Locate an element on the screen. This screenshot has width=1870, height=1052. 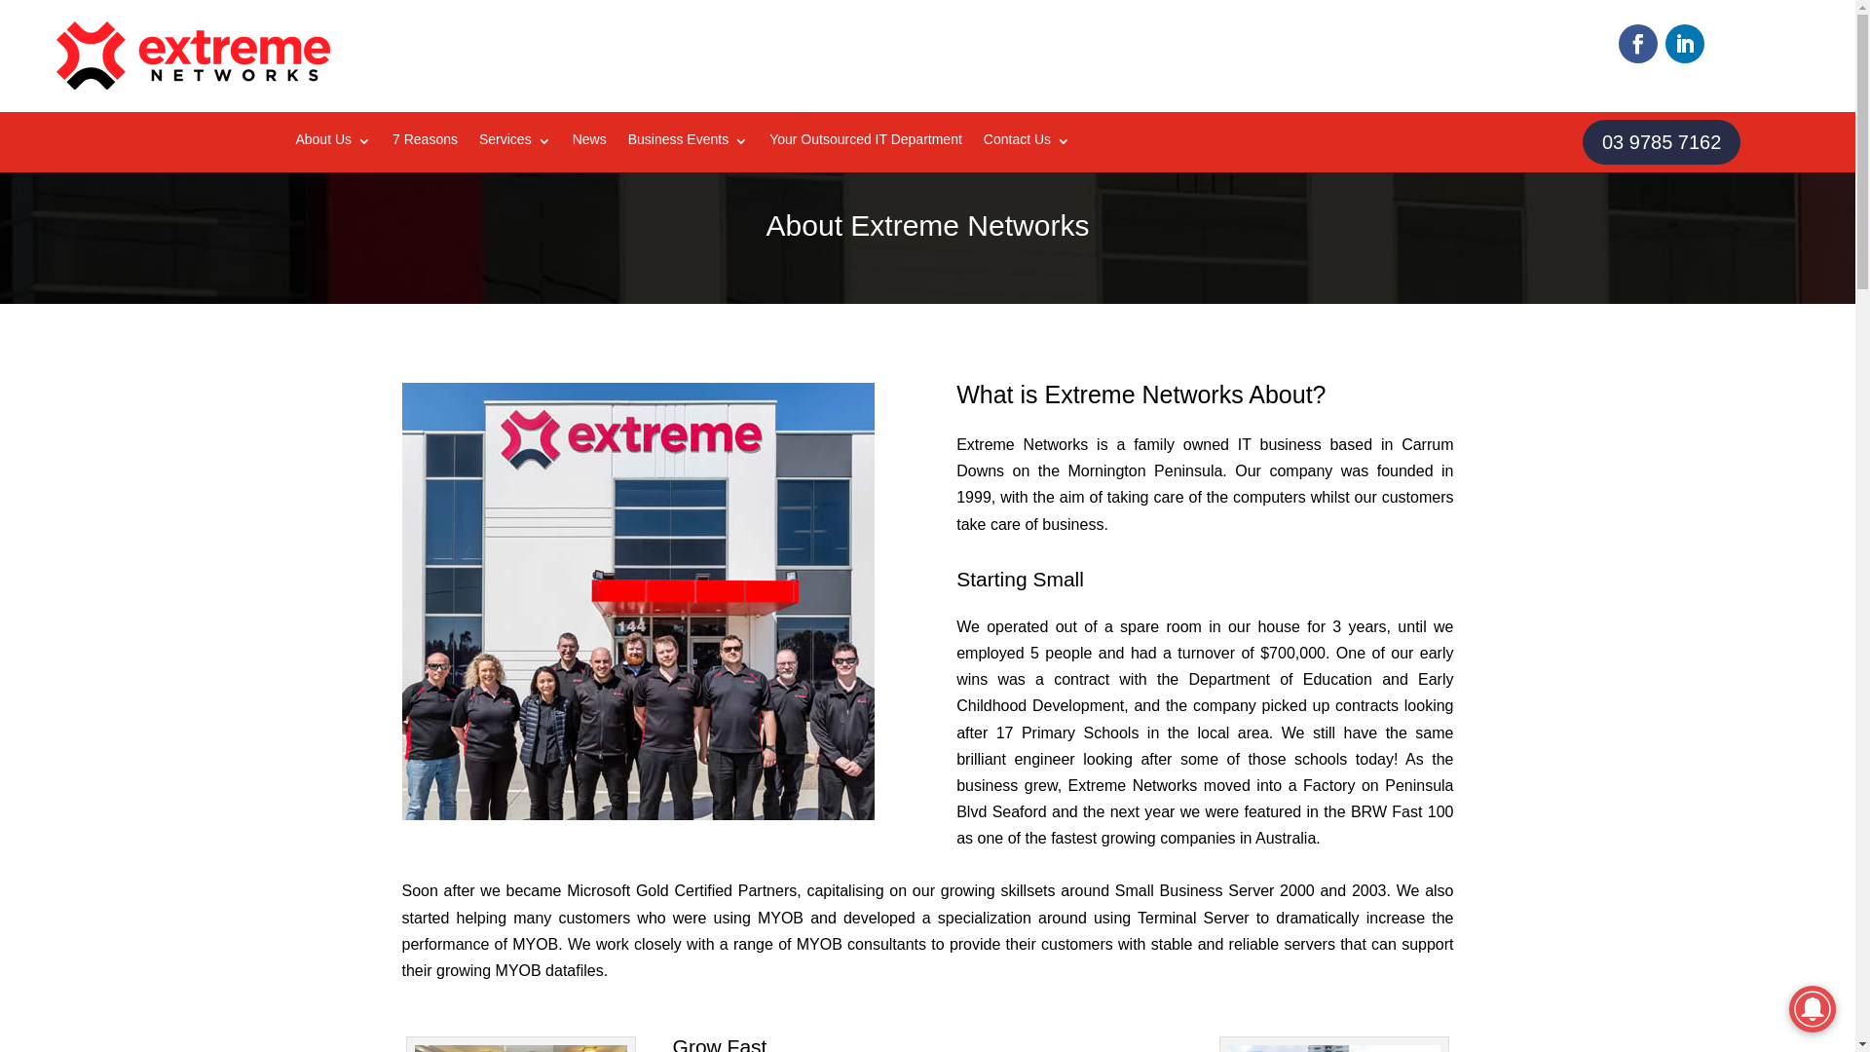
Follow on LinkedIn is located at coordinates (1685, 44).